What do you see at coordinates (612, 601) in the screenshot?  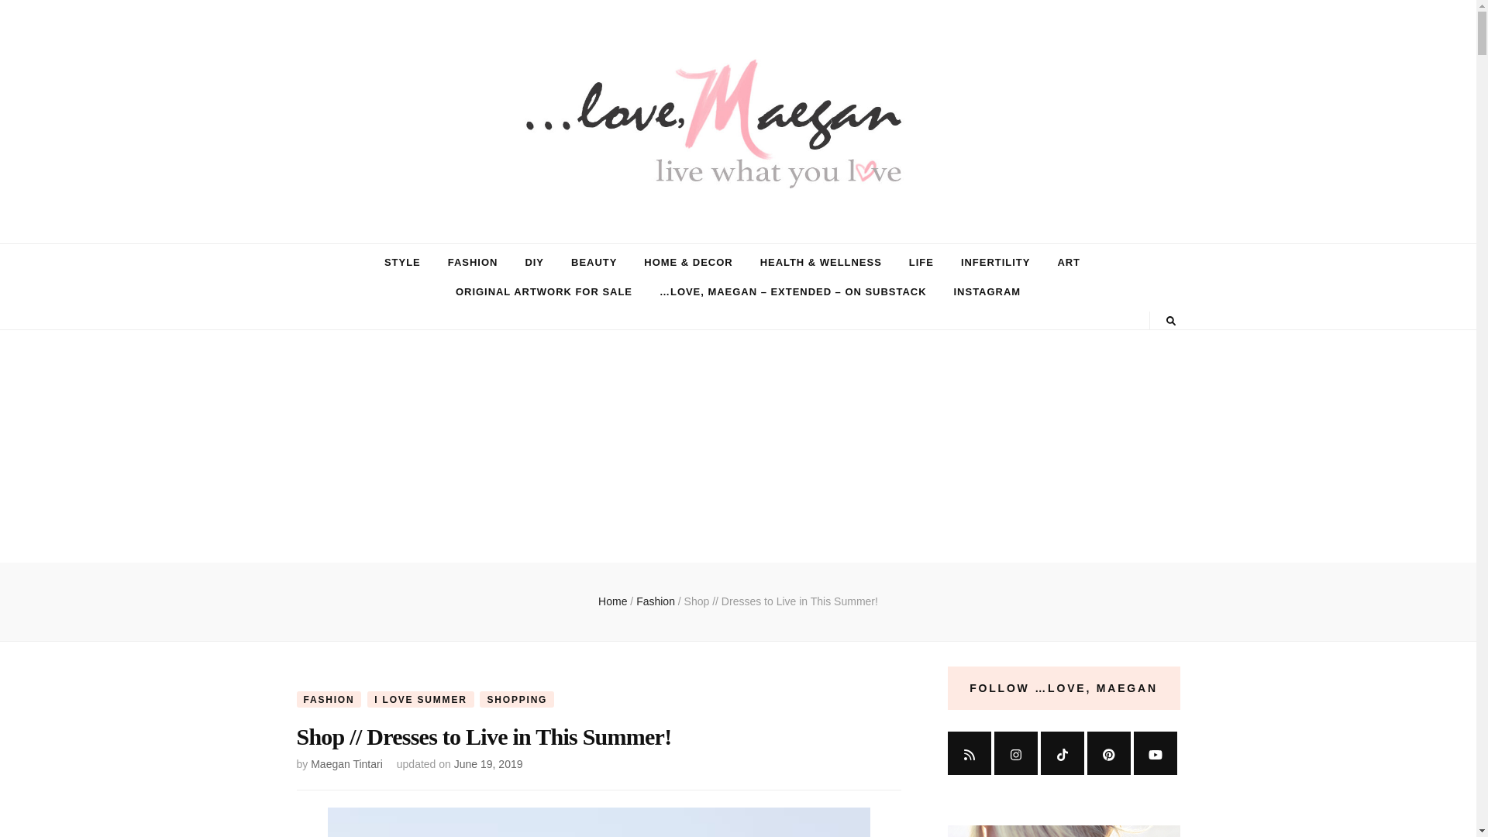 I see `Home` at bounding box center [612, 601].